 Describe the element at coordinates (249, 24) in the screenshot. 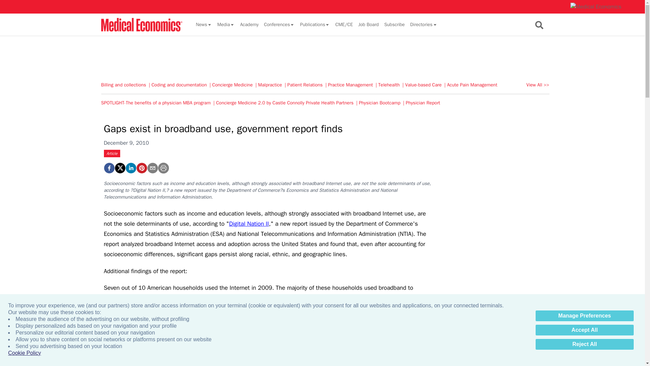

I see `Academy` at that location.